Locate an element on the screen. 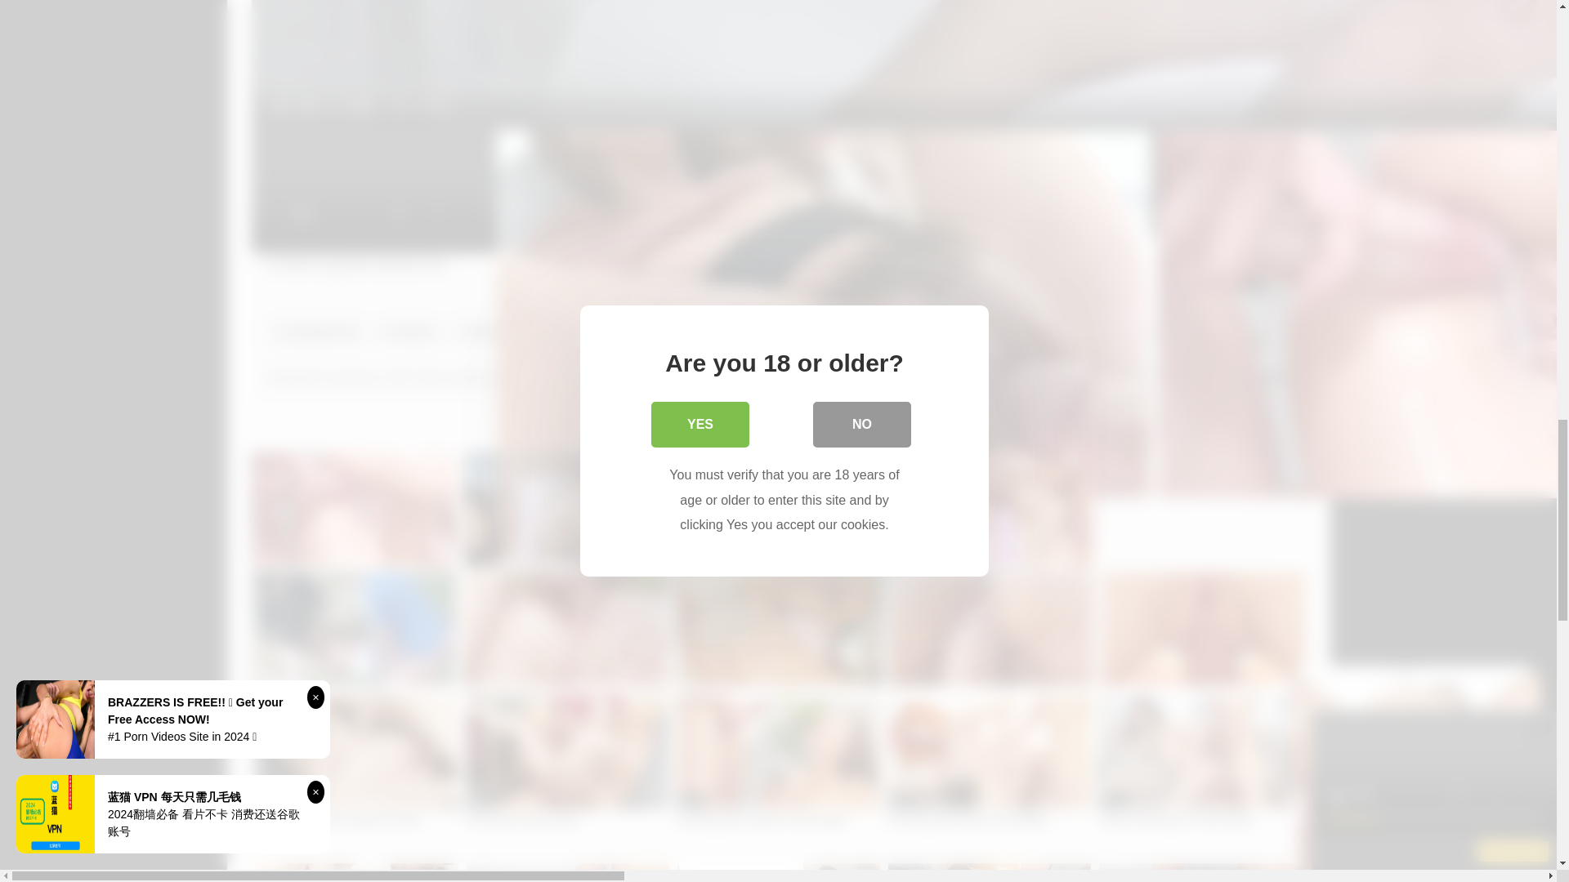 Image resolution: width=1569 pixels, height=882 pixels. shaved is located at coordinates (1547, 332).